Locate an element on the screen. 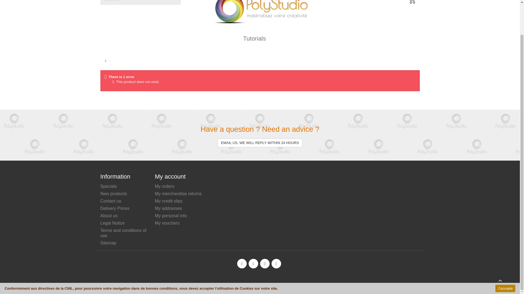 This screenshot has width=524, height=294. My merchandise returns is located at coordinates (178, 194).